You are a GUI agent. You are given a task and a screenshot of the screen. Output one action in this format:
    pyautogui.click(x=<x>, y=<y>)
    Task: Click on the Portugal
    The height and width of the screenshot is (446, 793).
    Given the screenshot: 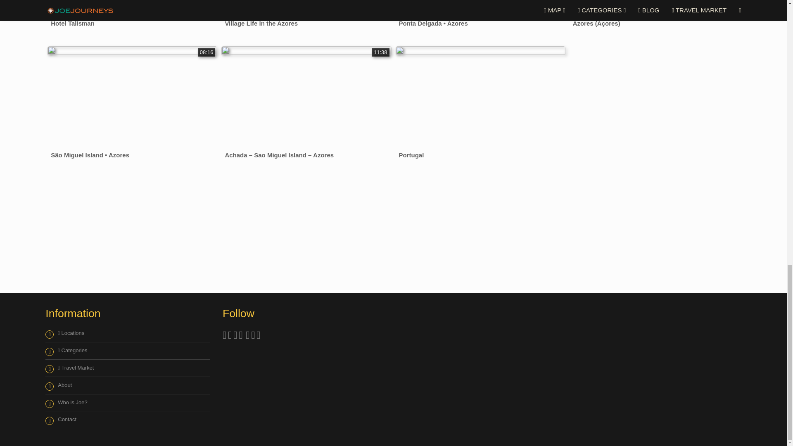 What is the action you would take?
    pyautogui.click(x=411, y=154)
    